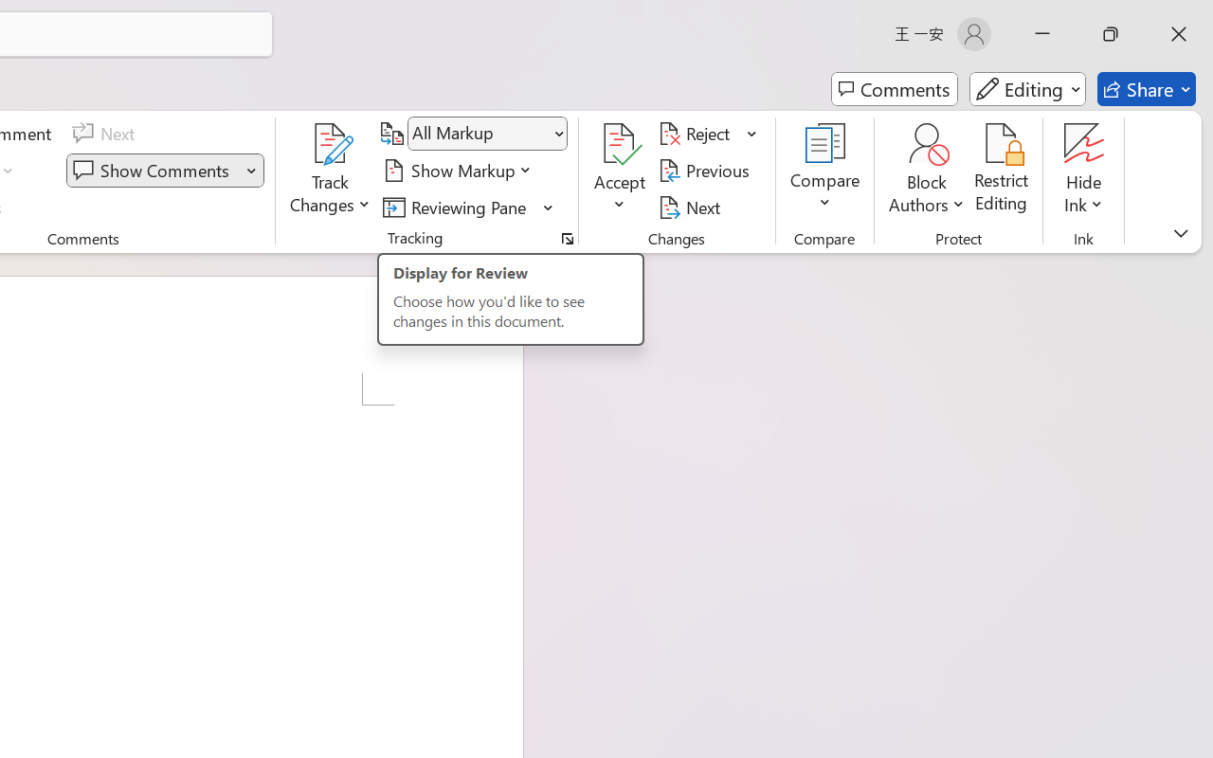  What do you see at coordinates (468, 207) in the screenshot?
I see `Reviewing Pane` at bounding box center [468, 207].